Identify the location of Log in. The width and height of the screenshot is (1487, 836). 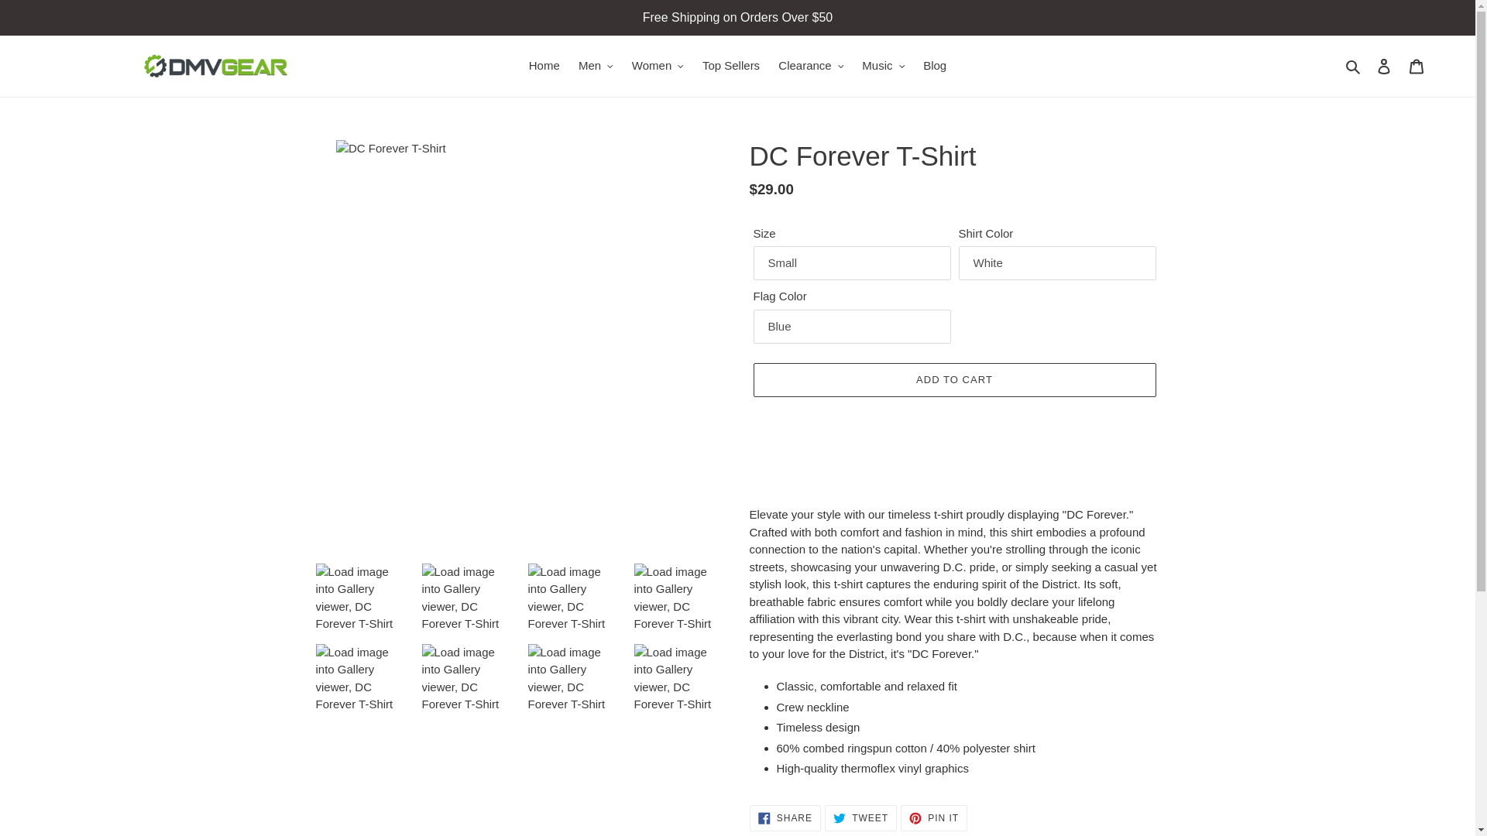
(1384, 65).